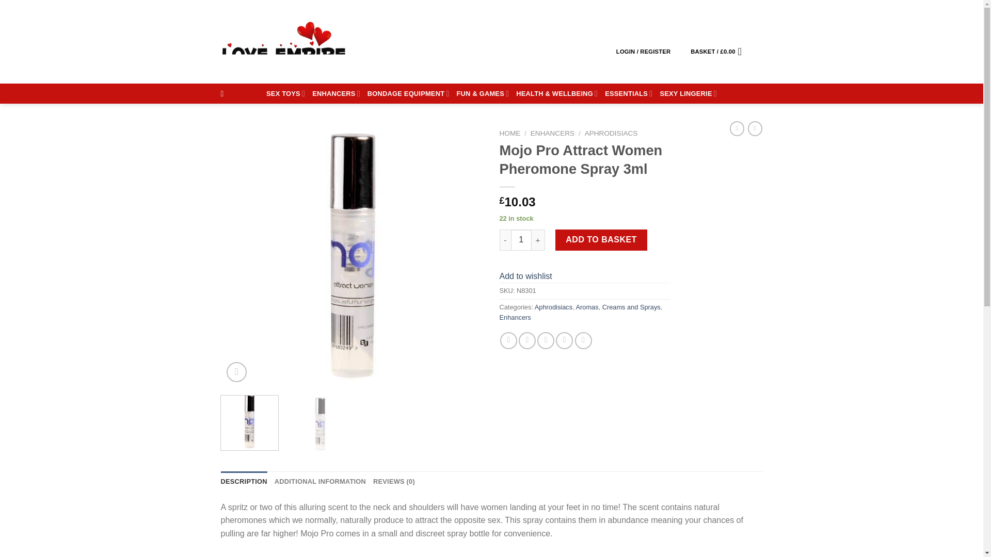 The image size is (991, 557). I want to click on 1, so click(521, 239).